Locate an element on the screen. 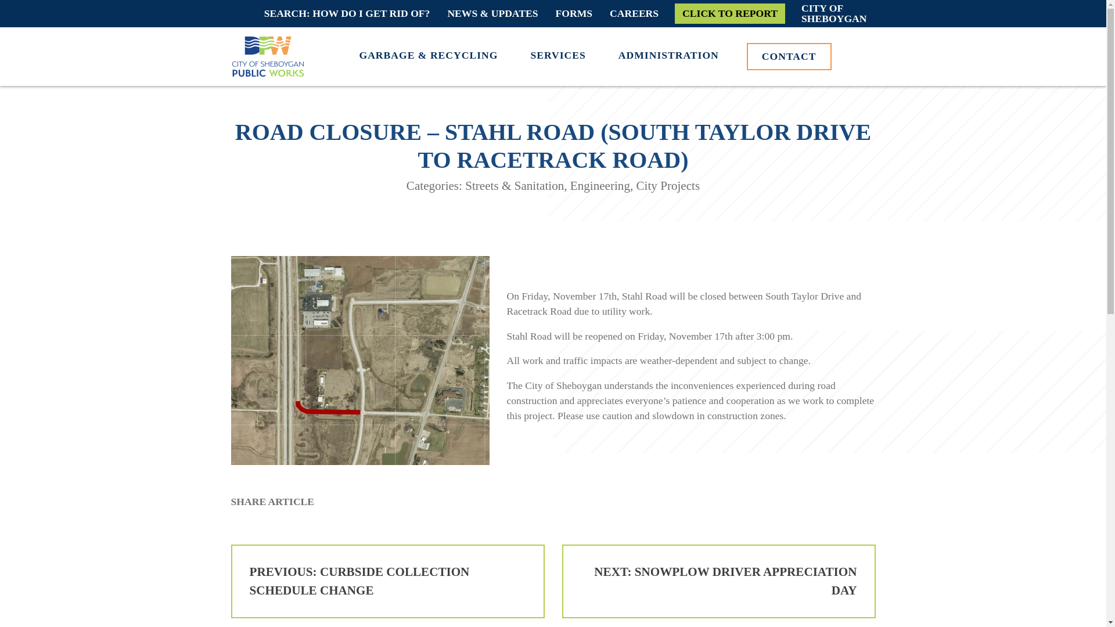  PREVIOUS: CURBSIDE COLLECTION SCHEDULE CHANGE is located at coordinates (789, 56).